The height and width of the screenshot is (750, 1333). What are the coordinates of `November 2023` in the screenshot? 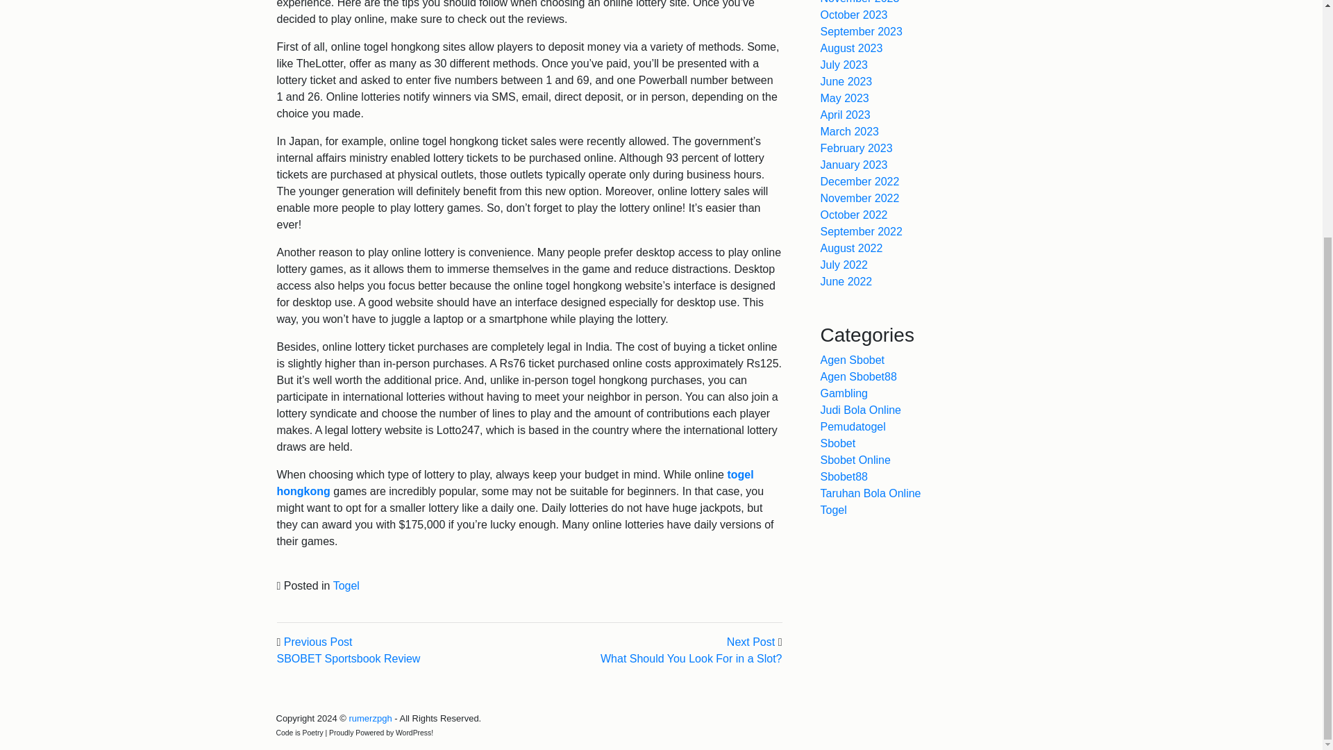 It's located at (860, 2).